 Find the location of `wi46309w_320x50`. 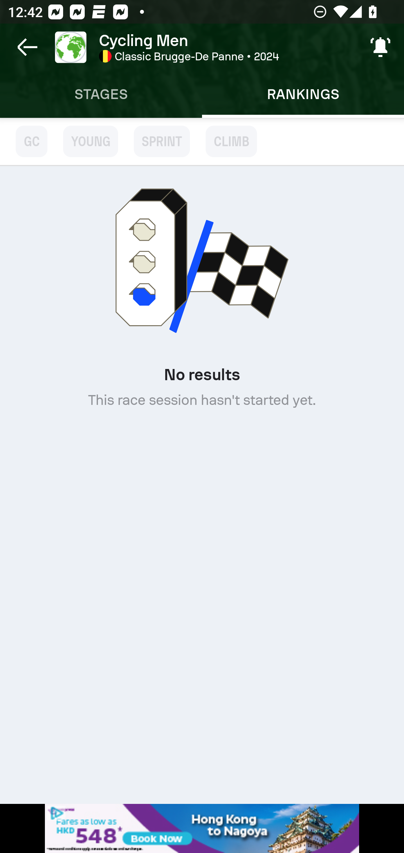

wi46309w_320x50 is located at coordinates (202, 828).